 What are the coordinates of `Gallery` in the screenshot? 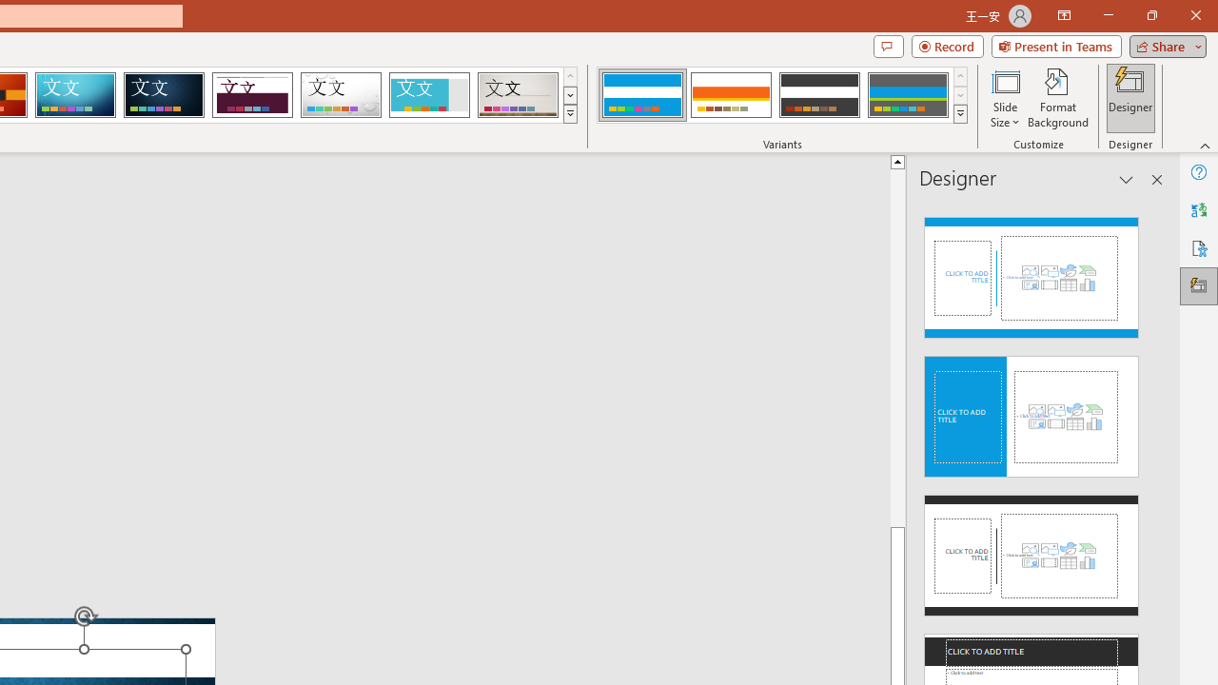 It's located at (518, 95).